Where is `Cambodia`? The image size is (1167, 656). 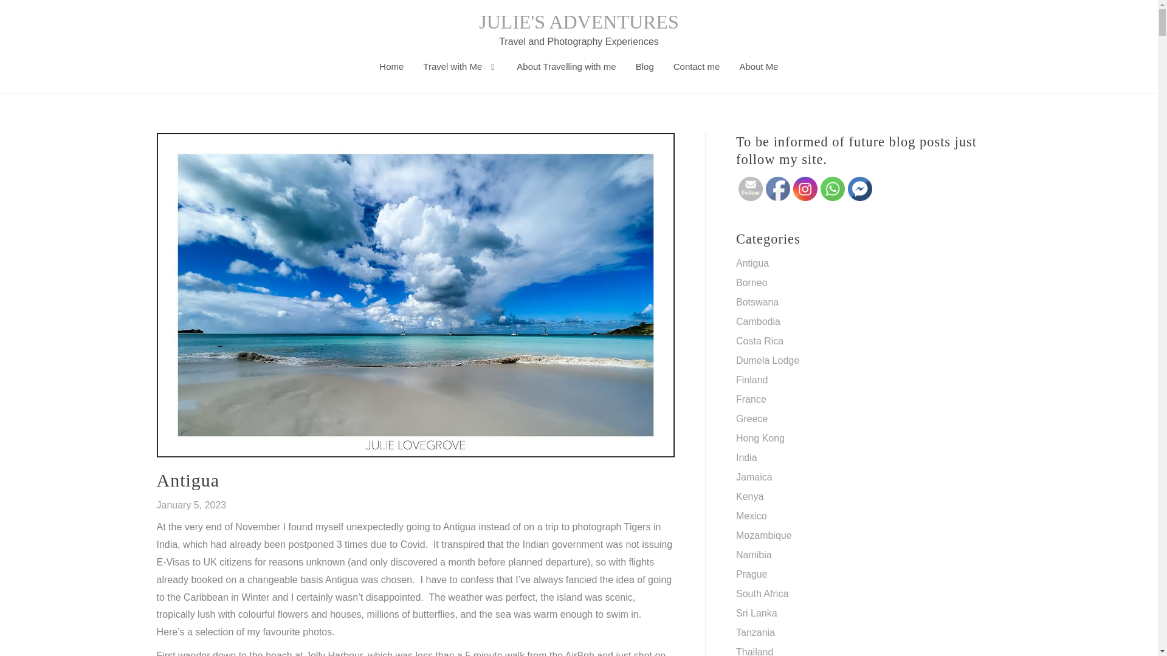 Cambodia is located at coordinates (759, 321).